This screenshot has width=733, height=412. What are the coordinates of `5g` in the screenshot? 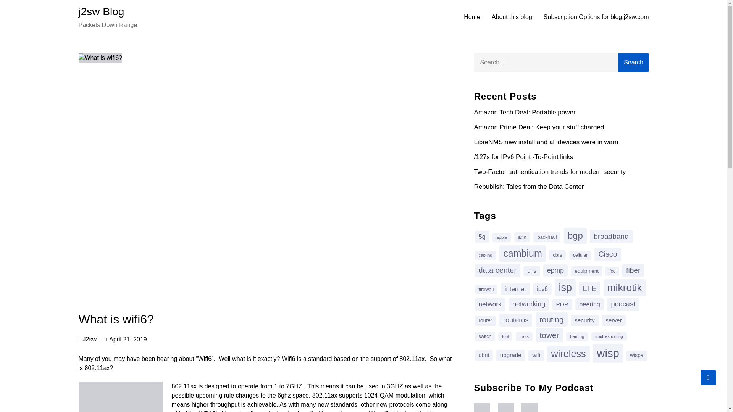 It's located at (482, 237).